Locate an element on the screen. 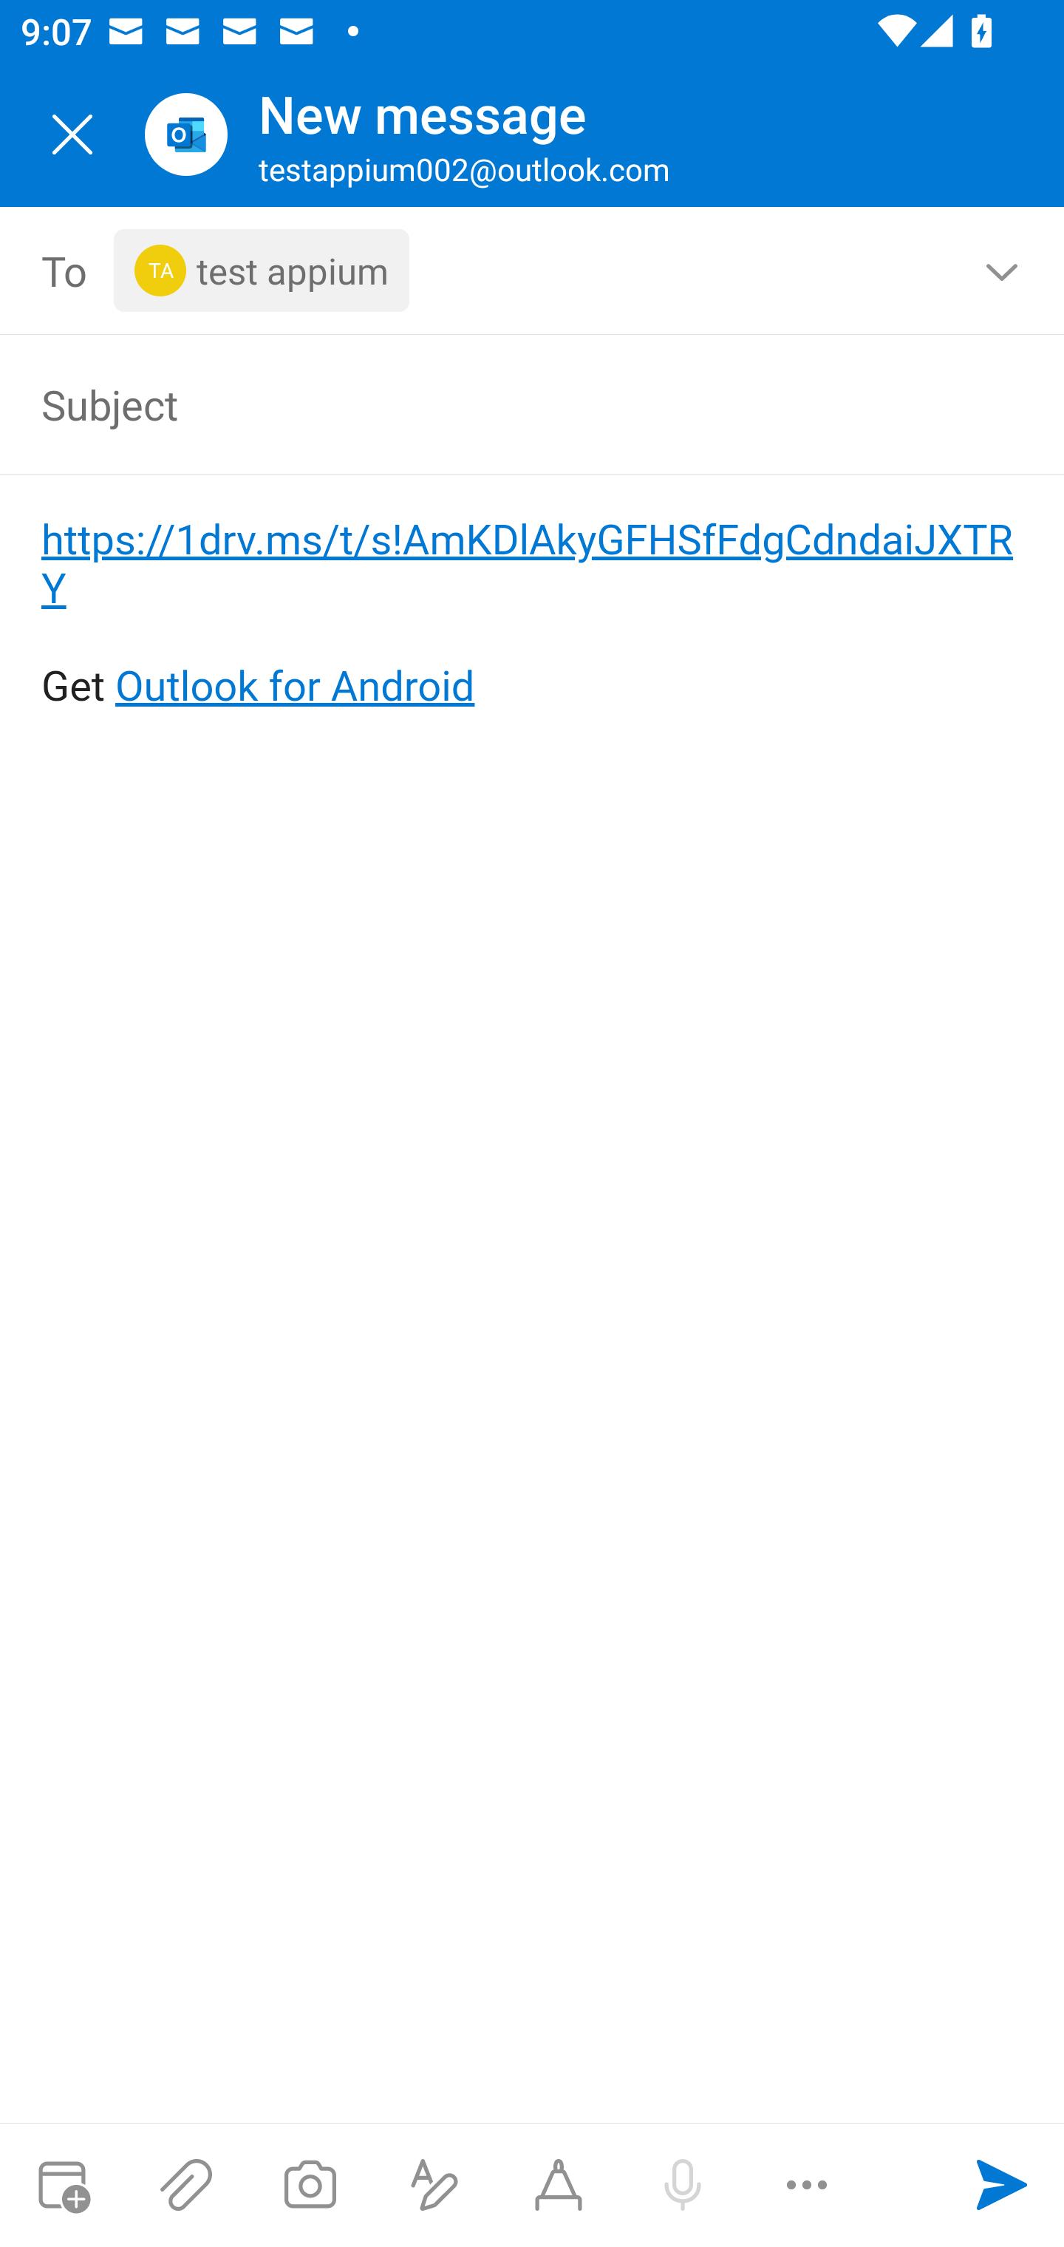  Take a photo is located at coordinates (310, 2185).